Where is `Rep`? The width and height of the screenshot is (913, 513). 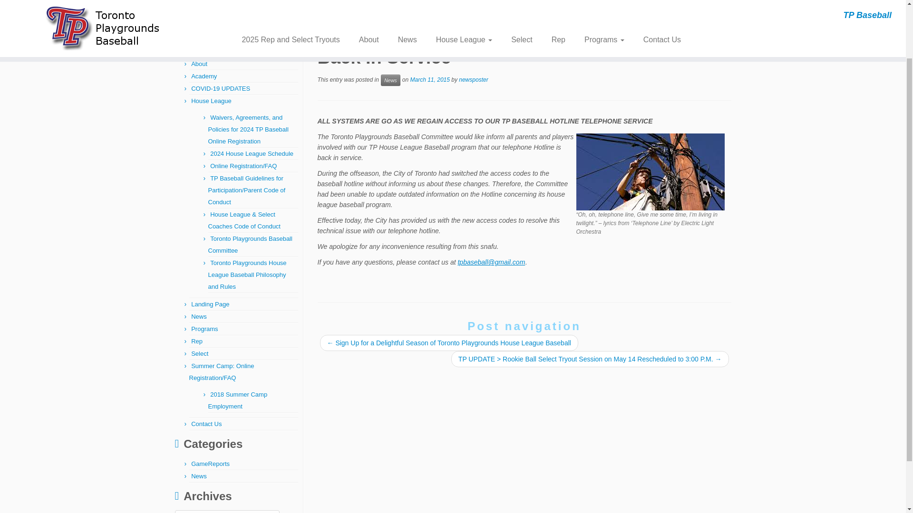
Rep is located at coordinates (197, 341).